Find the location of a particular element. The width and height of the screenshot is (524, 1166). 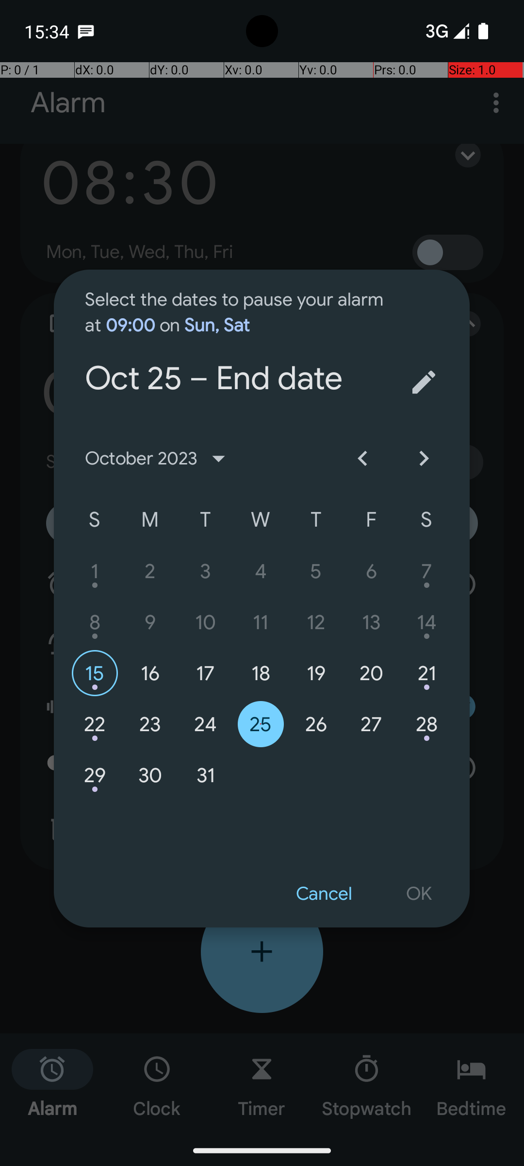

Change to next month is located at coordinates (424, 459).